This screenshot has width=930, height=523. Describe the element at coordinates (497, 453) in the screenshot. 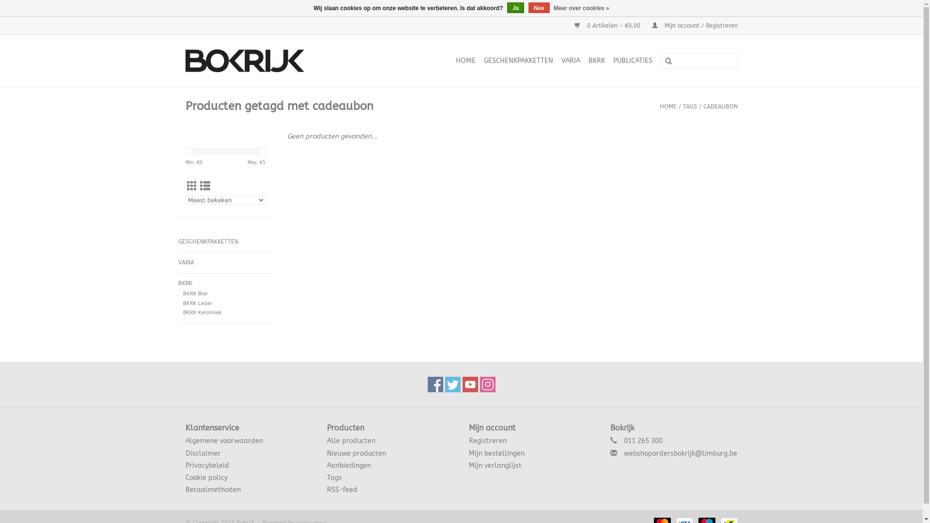

I see `Mijn bestellingen` at that location.